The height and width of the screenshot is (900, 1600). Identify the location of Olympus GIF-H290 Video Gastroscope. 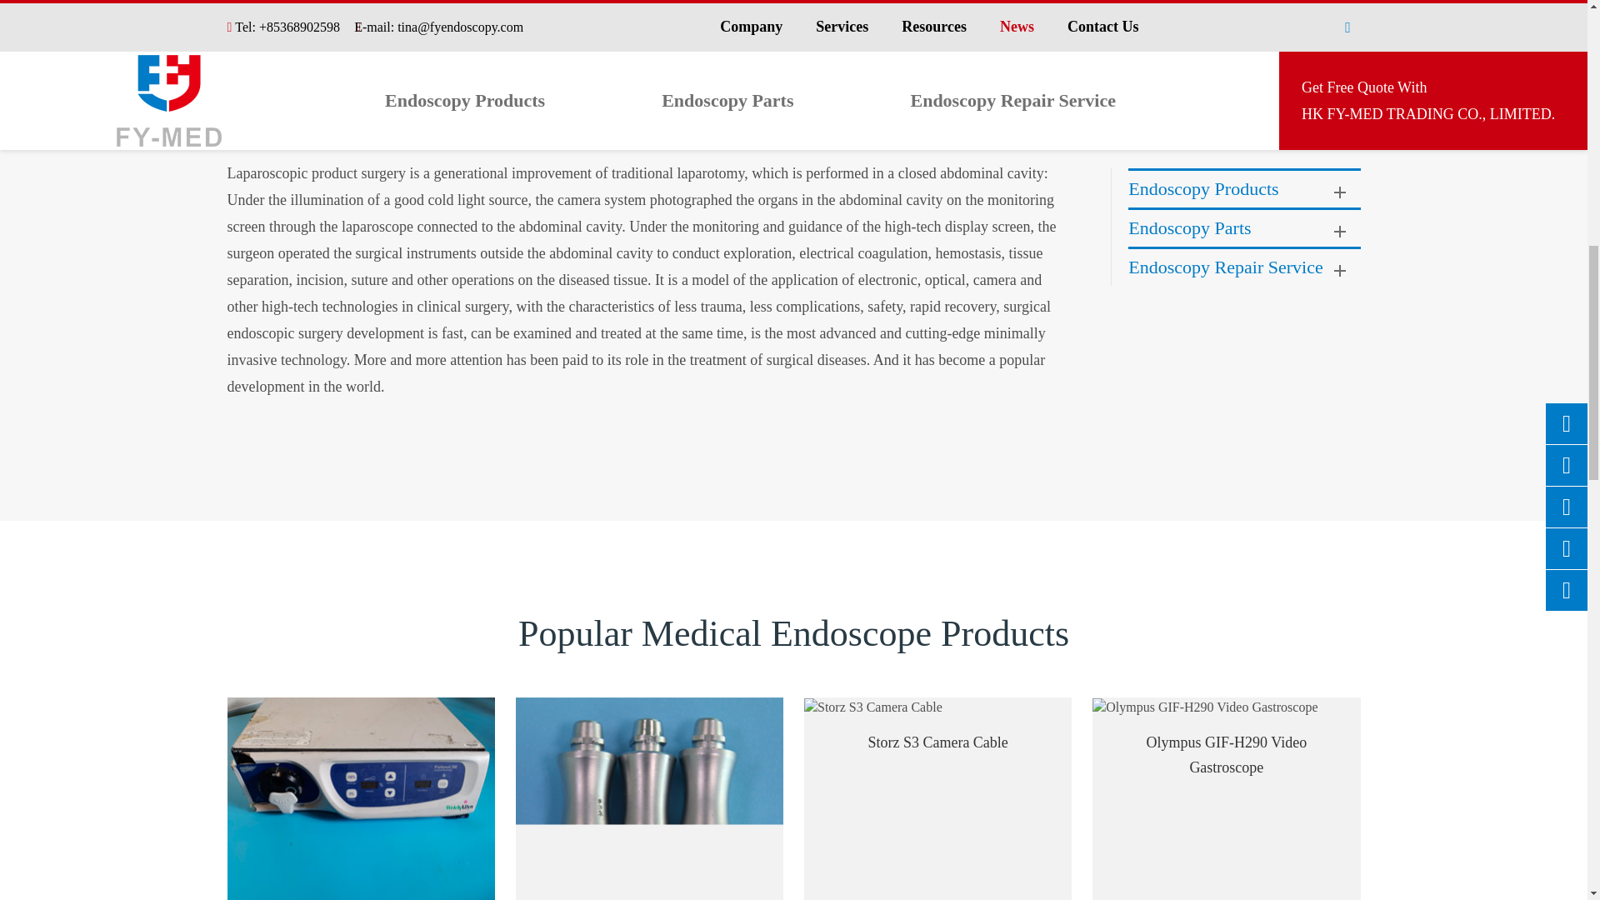
(1205, 707).